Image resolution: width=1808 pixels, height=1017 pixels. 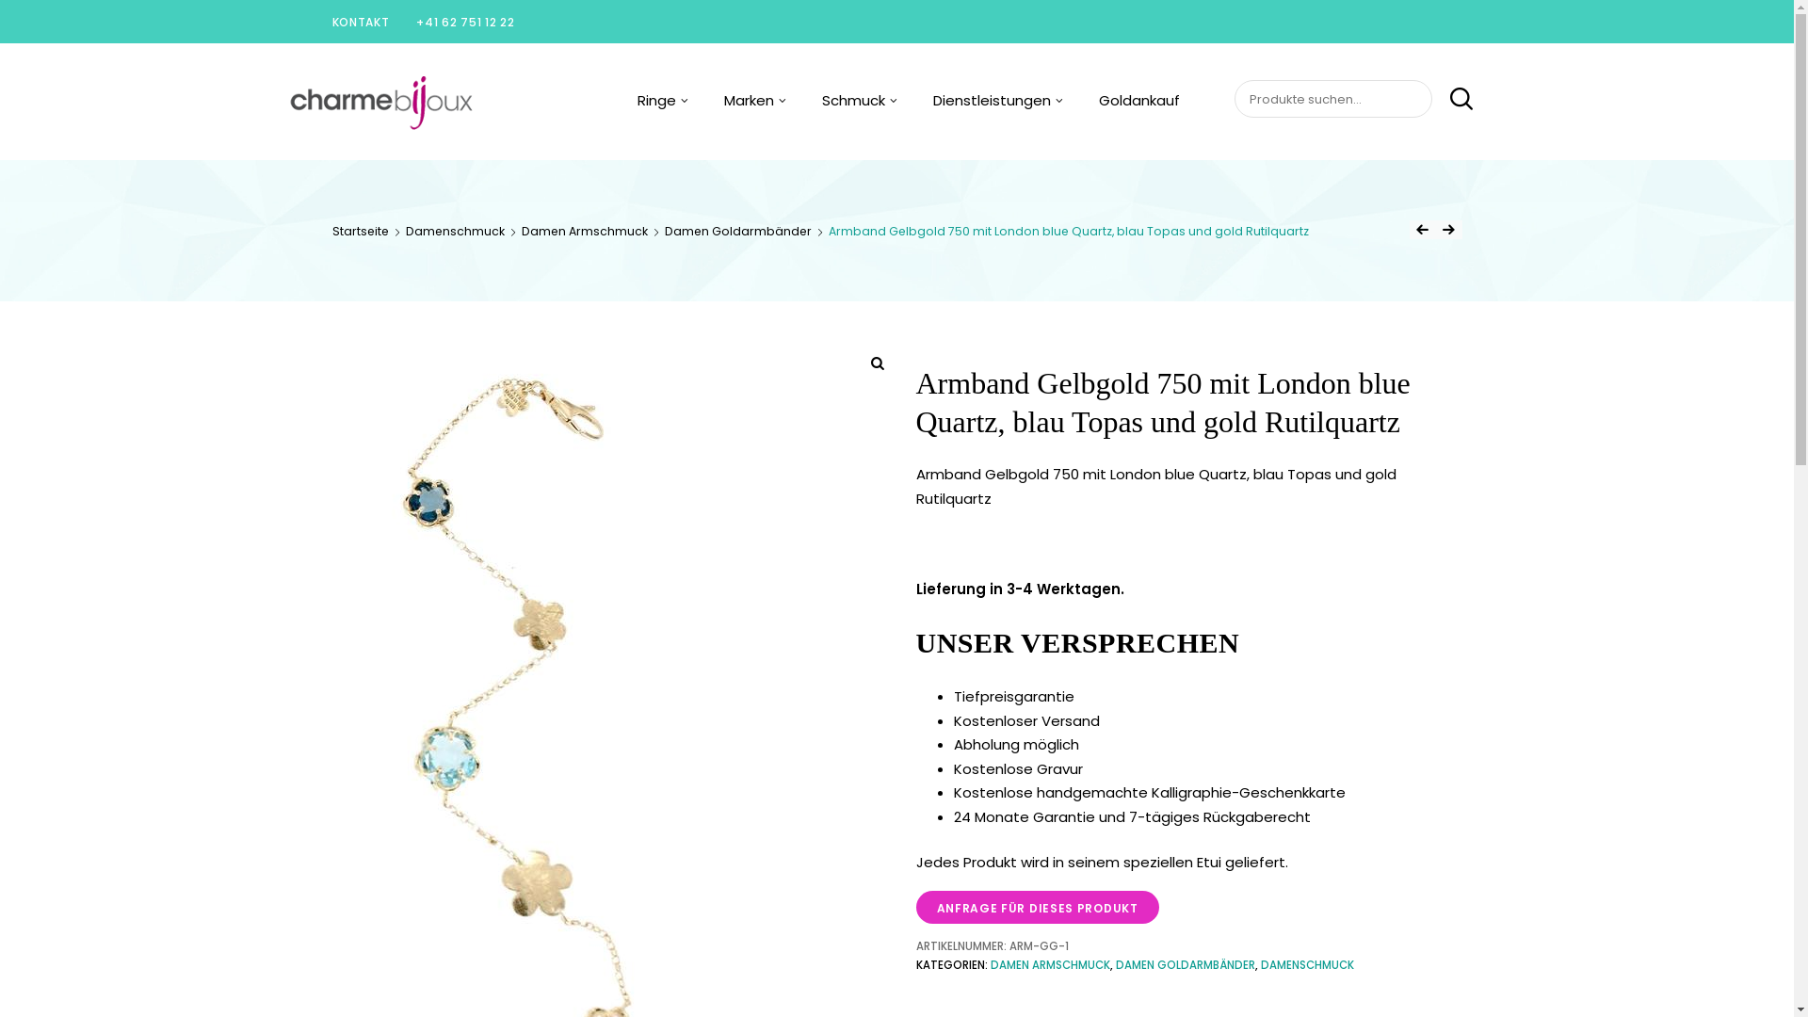 What do you see at coordinates (456, 232) in the screenshot?
I see `Damenschmuck` at bounding box center [456, 232].